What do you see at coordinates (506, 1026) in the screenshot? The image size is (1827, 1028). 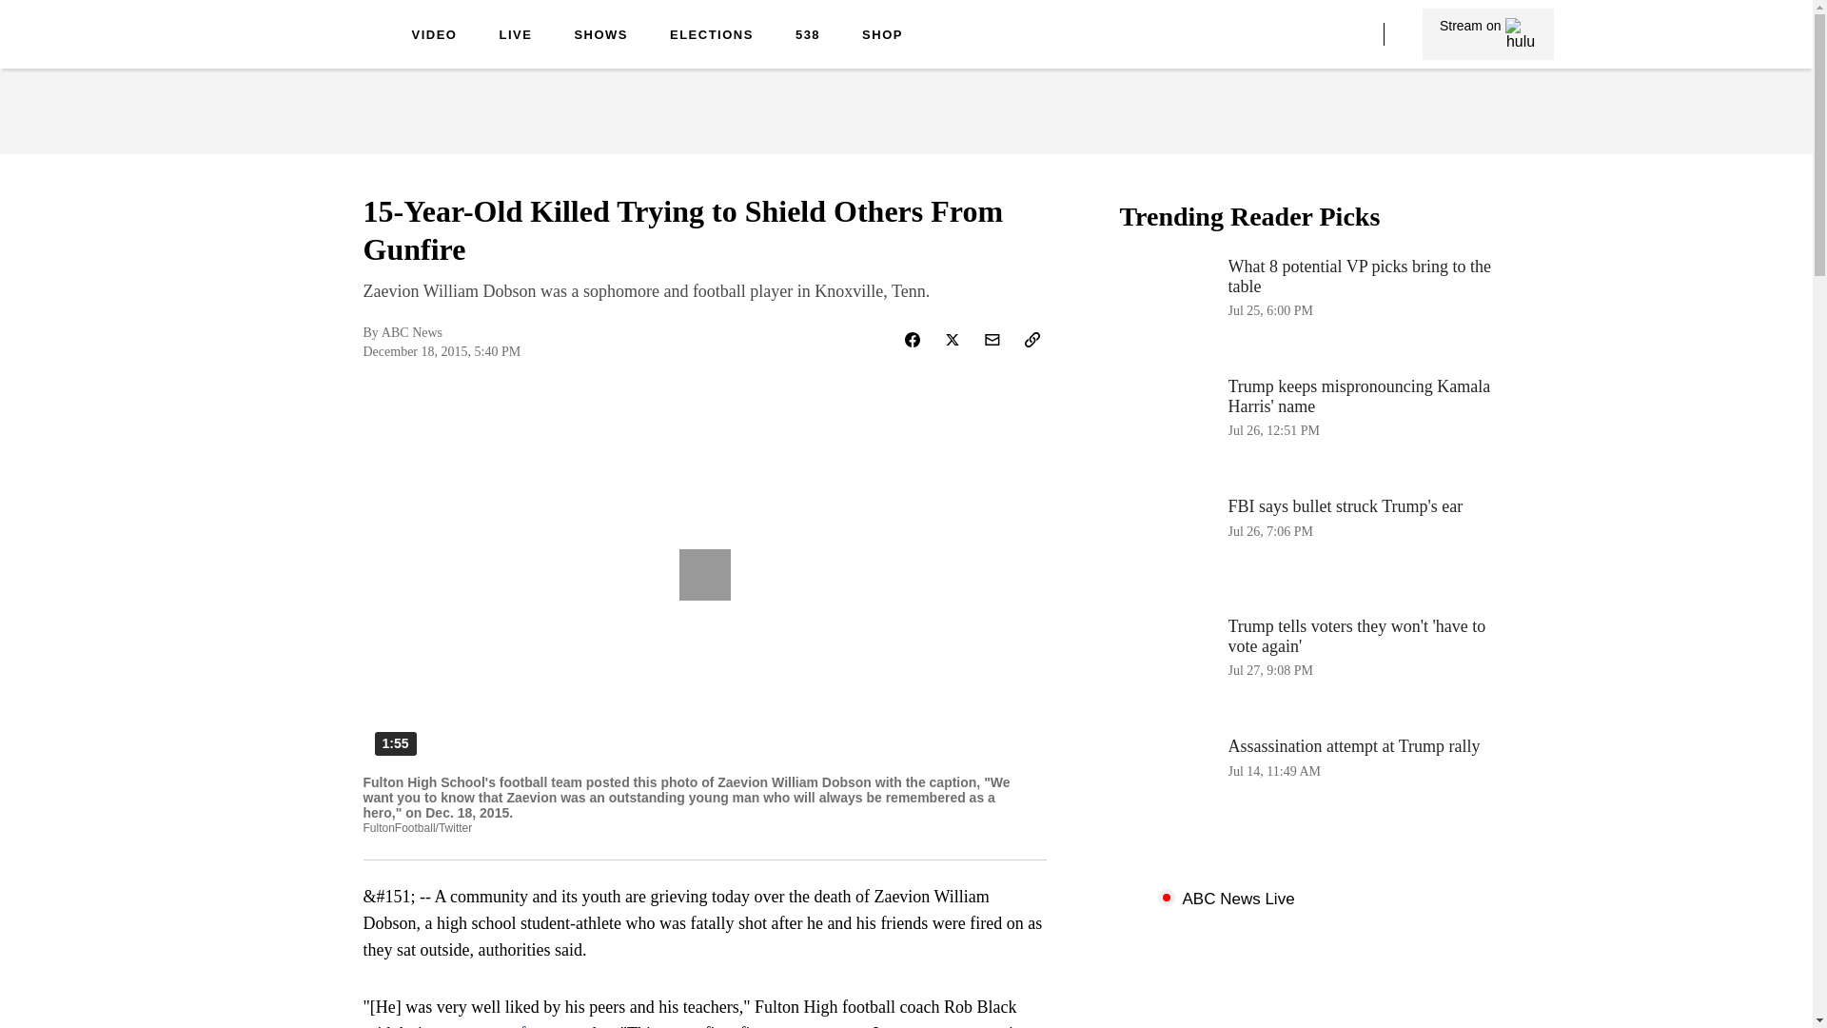 I see `ABC News` at bounding box center [506, 1026].